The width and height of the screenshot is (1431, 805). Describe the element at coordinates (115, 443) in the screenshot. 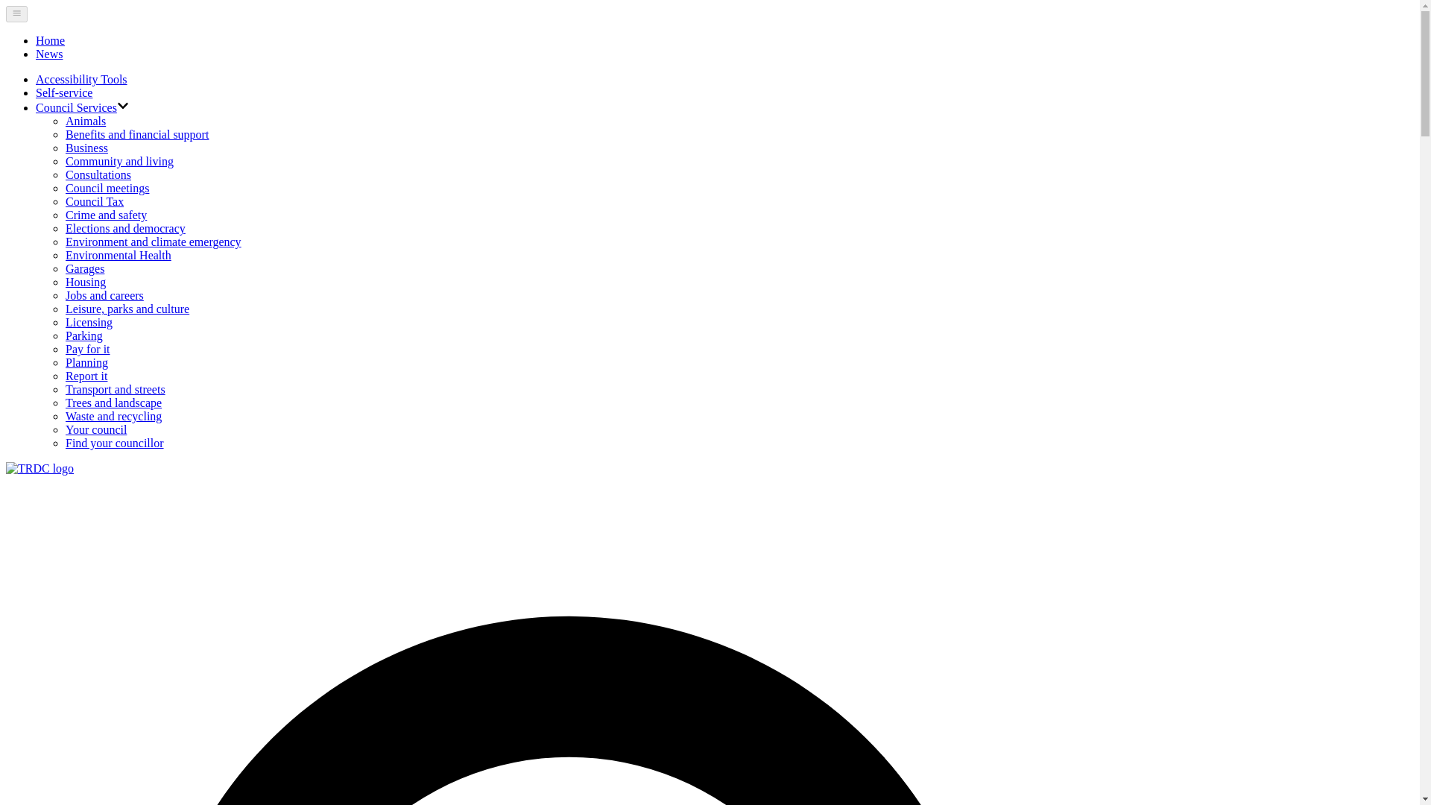

I see `Find your councillor` at that location.